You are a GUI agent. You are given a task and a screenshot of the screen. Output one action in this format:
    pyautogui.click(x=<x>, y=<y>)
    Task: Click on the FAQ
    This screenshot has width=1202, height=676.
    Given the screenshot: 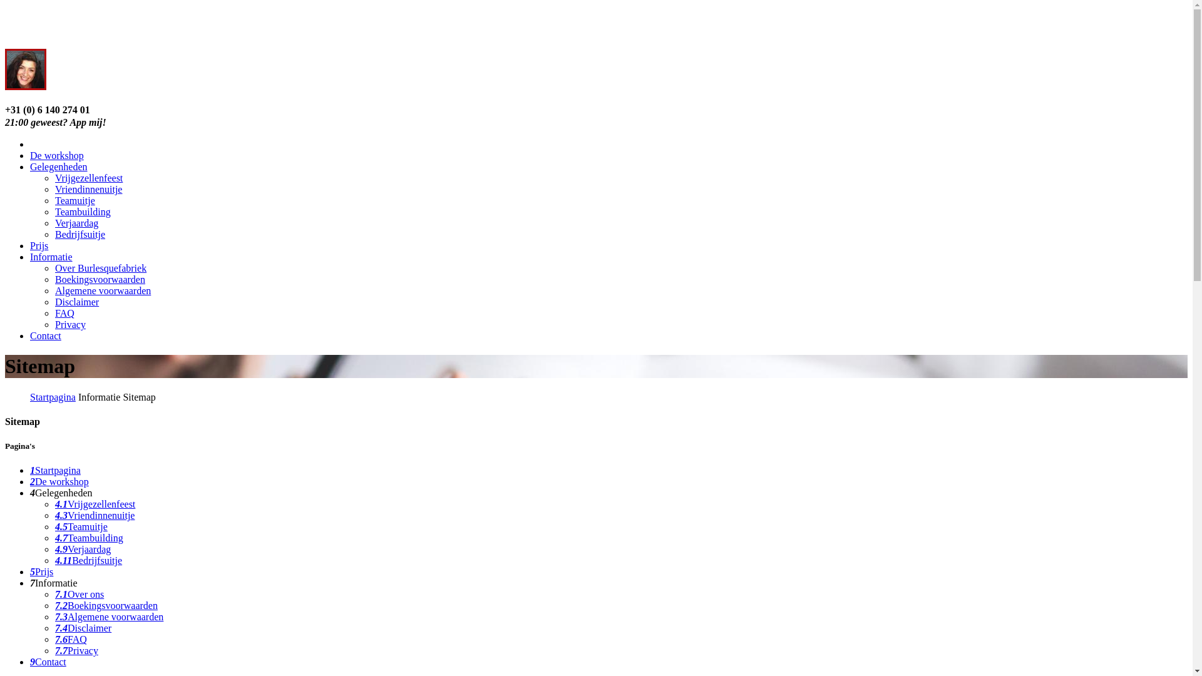 What is the action you would take?
    pyautogui.click(x=65, y=313)
    